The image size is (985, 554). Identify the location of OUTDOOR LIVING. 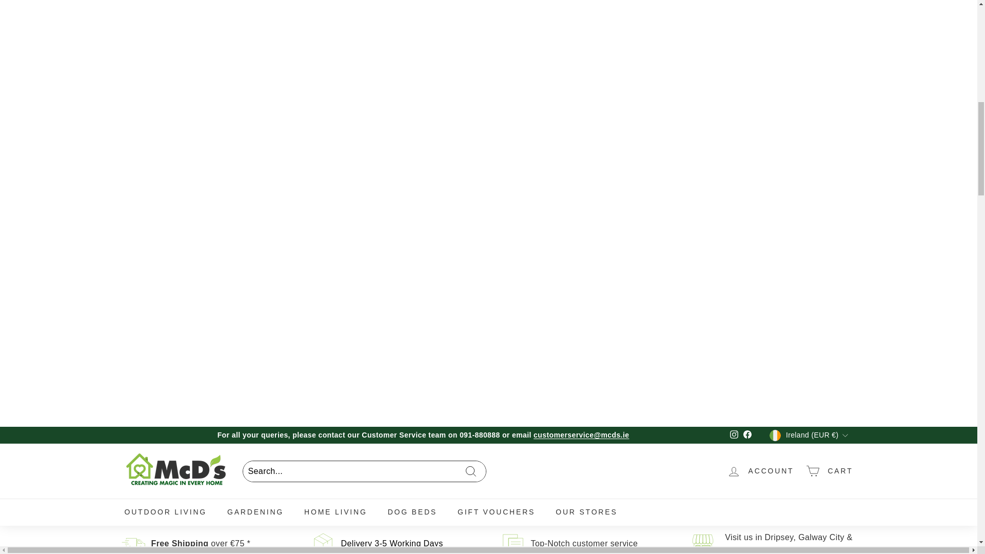
(165, 512).